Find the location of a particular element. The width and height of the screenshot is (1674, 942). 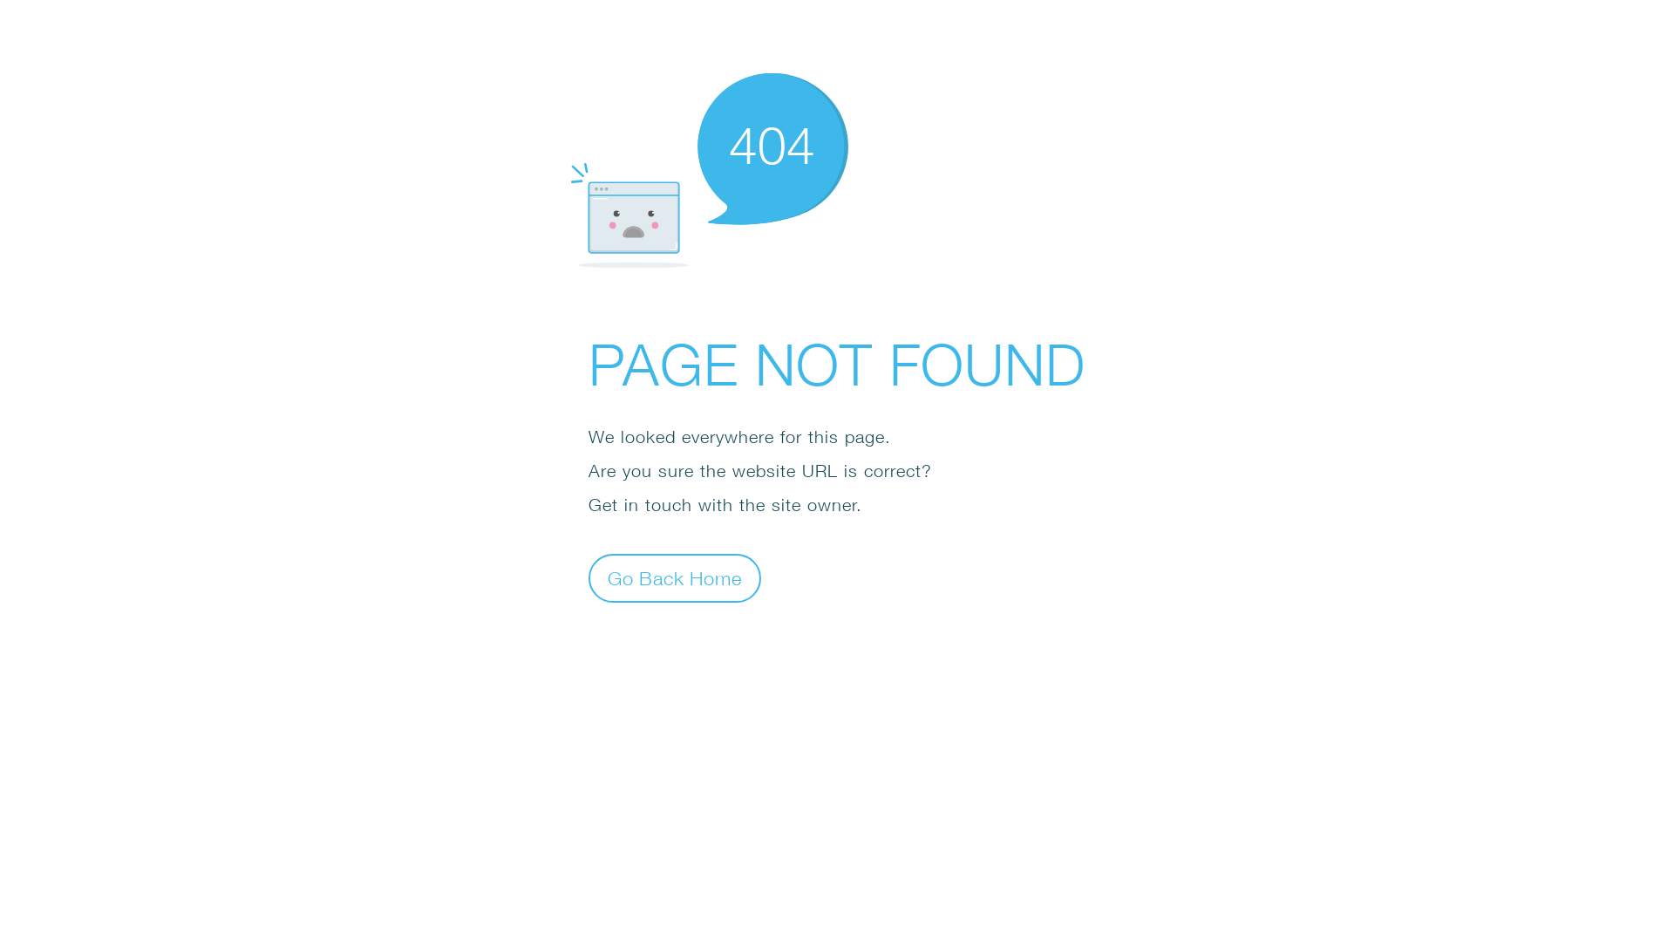

Go Back Home is located at coordinates (675, 577).